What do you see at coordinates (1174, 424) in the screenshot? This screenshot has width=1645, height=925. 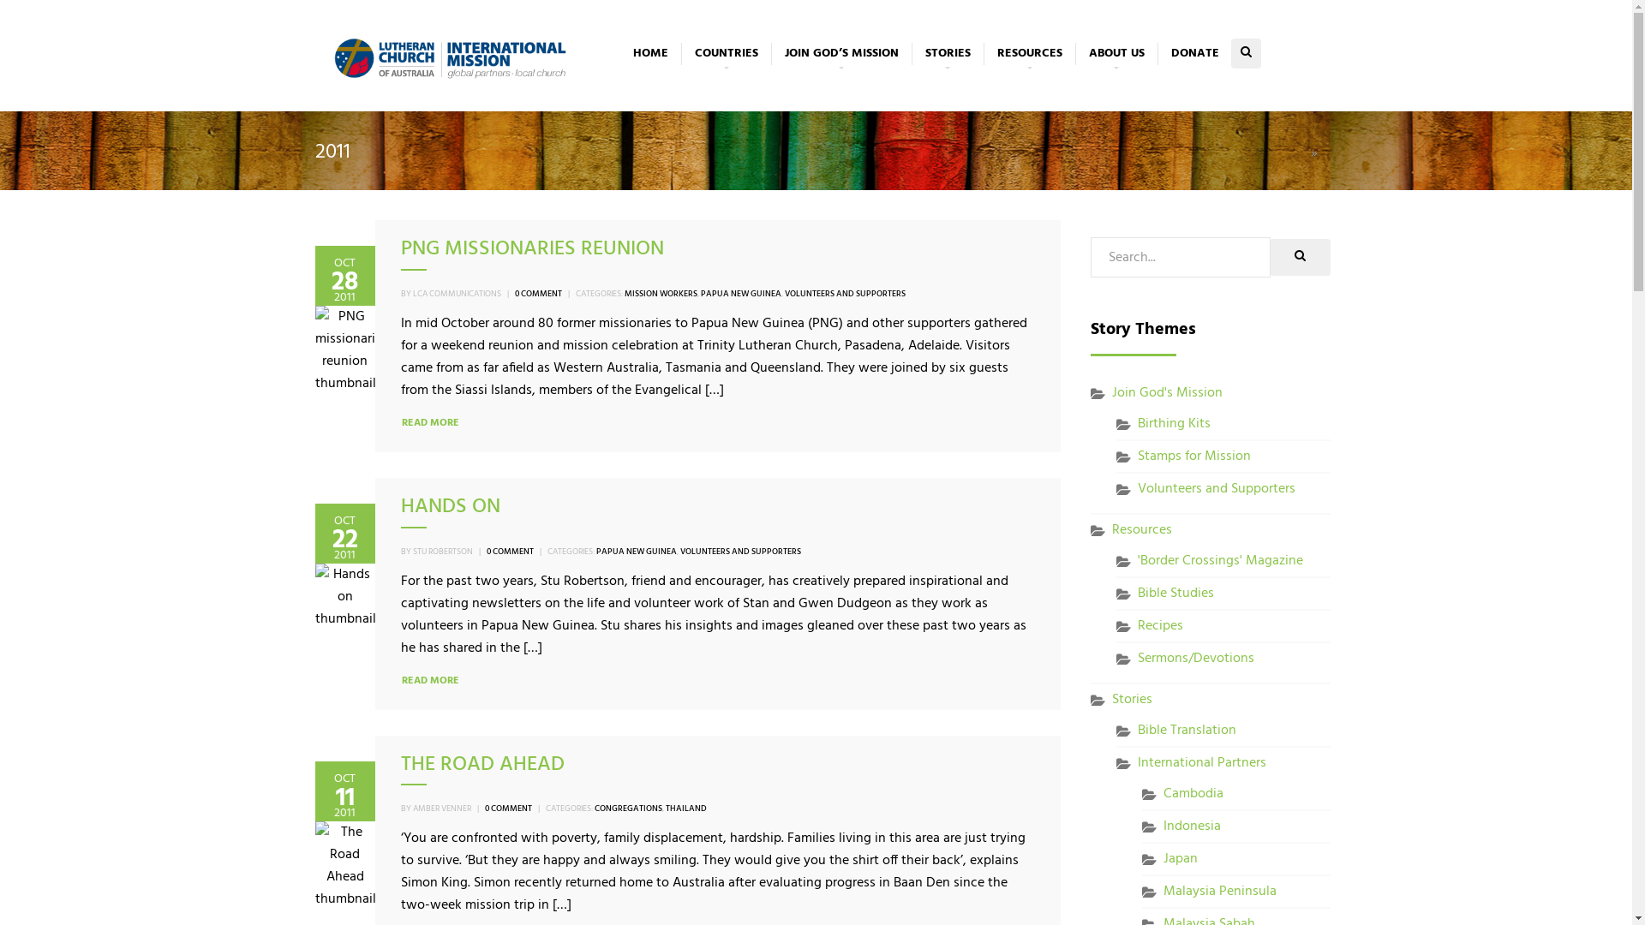 I see `Birthing Kits` at bounding box center [1174, 424].